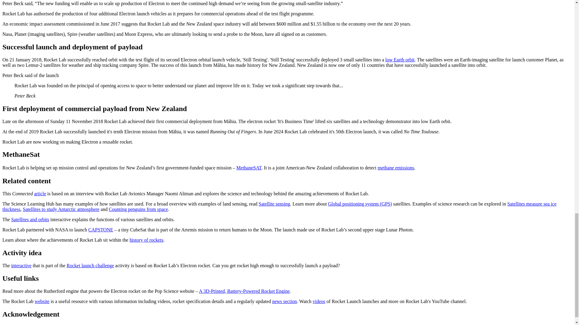  What do you see at coordinates (138, 209) in the screenshot?
I see `Counting penguins from space` at bounding box center [138, 209].